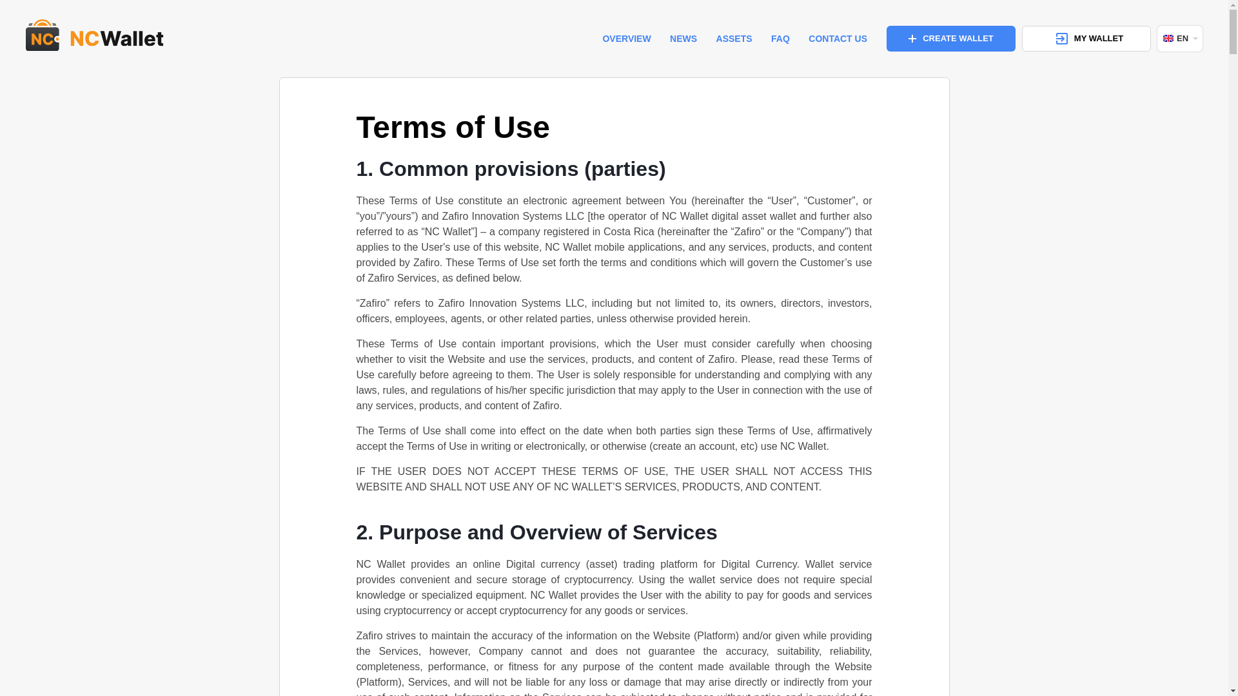 The height and width of the screenshot is (696, 1238). What do you see at coordinates (683, 39) in the screenshot?
I see `NEWS` at bounding box center [683, 39].